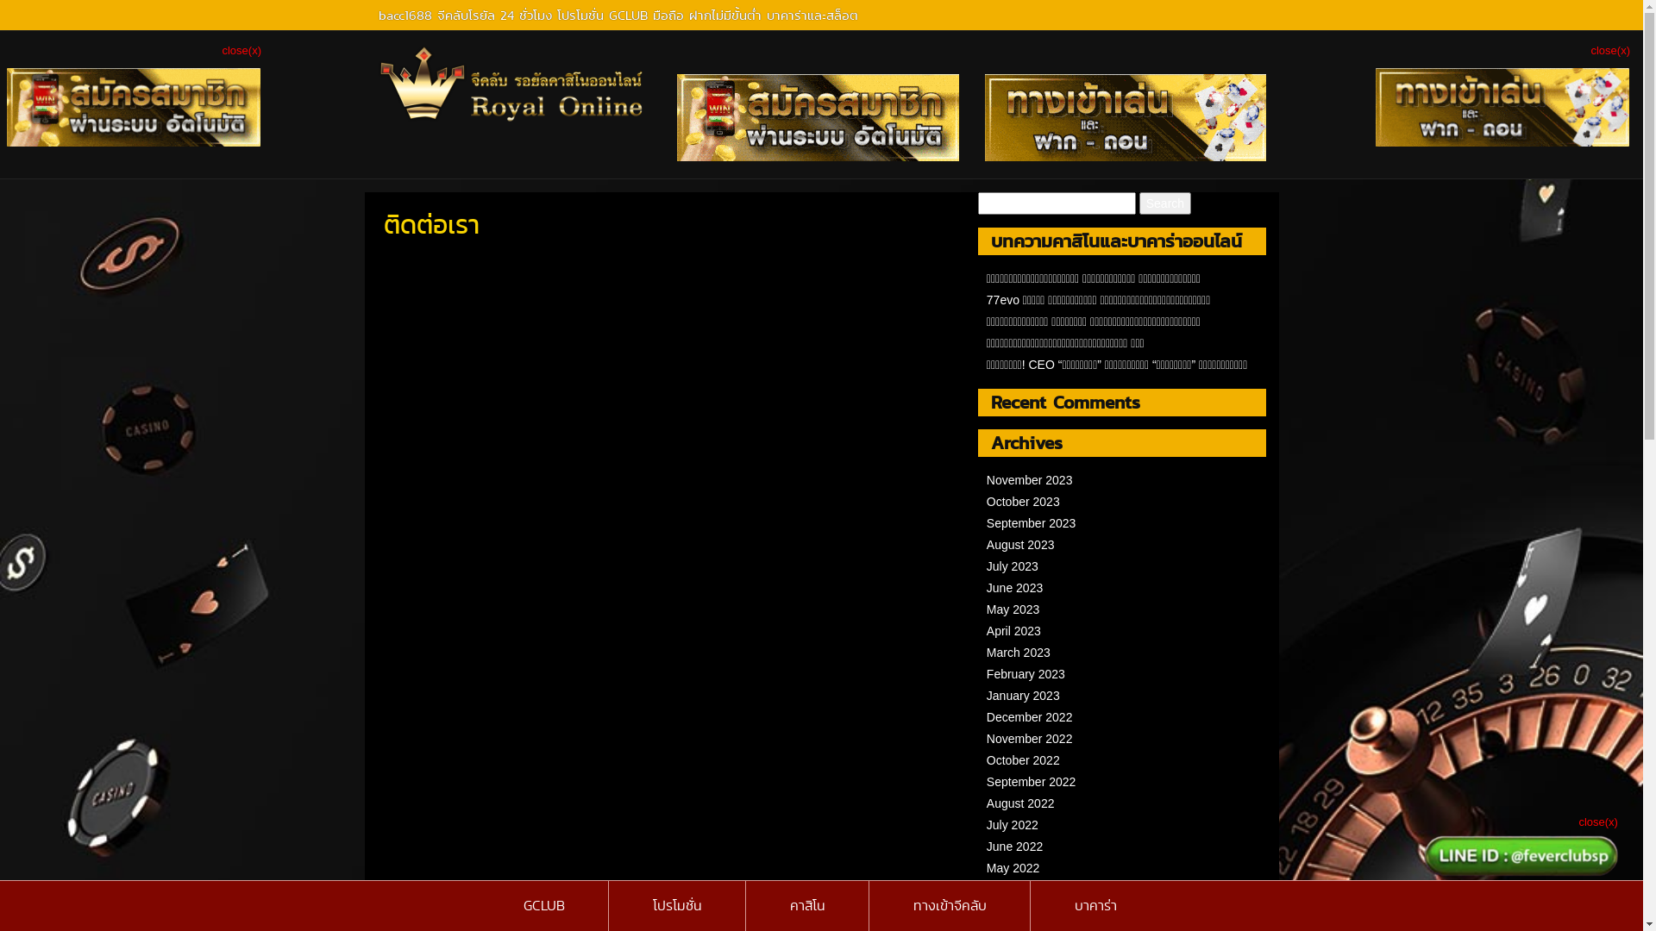 This screenshot has width=1656, height=931. What do you see at coordinates (1030, 480) in the screenshot?
I see `November 2023` at bounding box center [1030, 480].